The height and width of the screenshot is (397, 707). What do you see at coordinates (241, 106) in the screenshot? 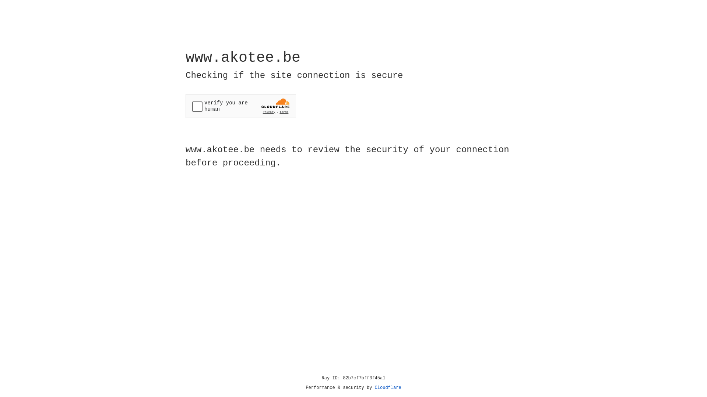
I see `Widget containing a Cloudflare security challenge` at bounding box center [241, 106].